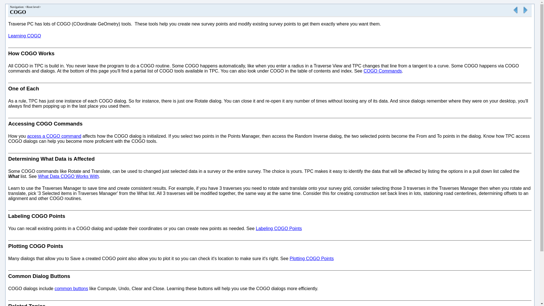  I want to click on common buttons, so click(71, 288).